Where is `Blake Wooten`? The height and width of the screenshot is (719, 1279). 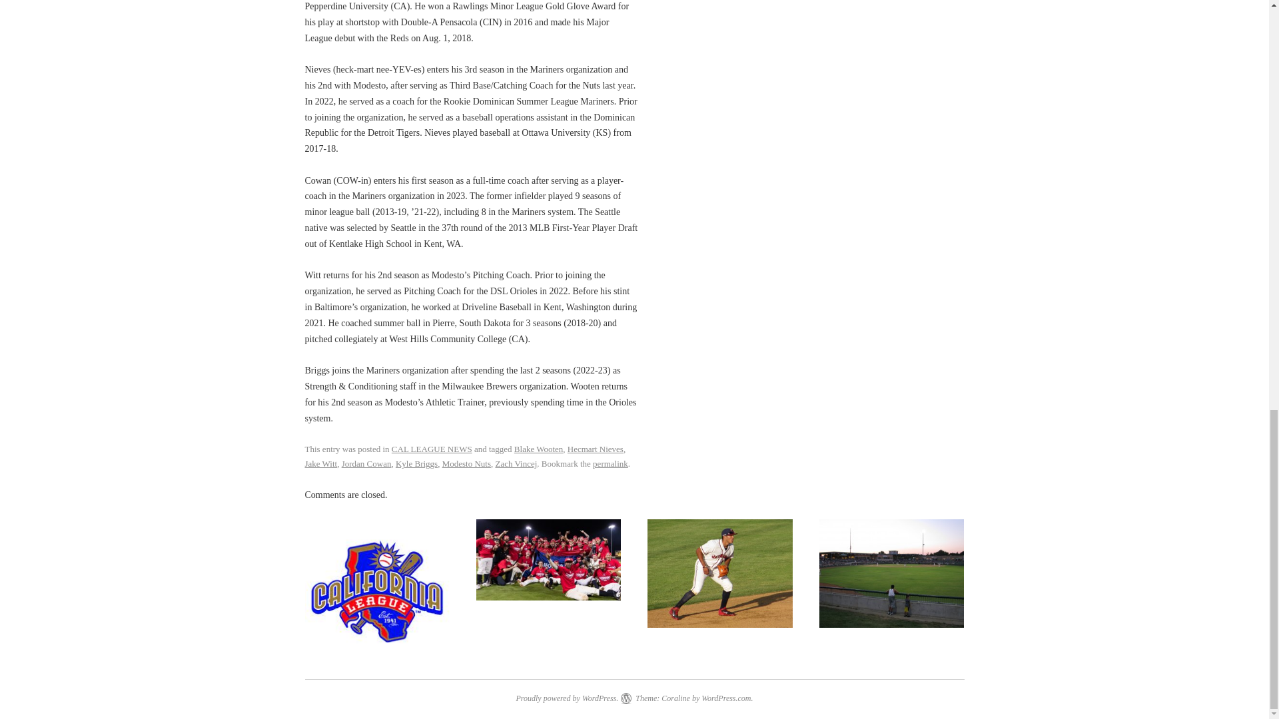 Blake Wooten is located at coordinates (538, 449).